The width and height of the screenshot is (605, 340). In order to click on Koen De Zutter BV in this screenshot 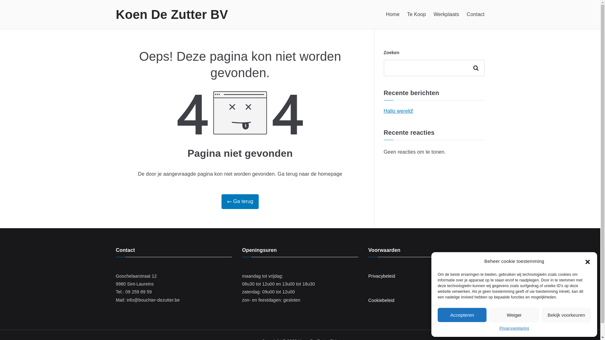, I will do `click(172, 14)`.